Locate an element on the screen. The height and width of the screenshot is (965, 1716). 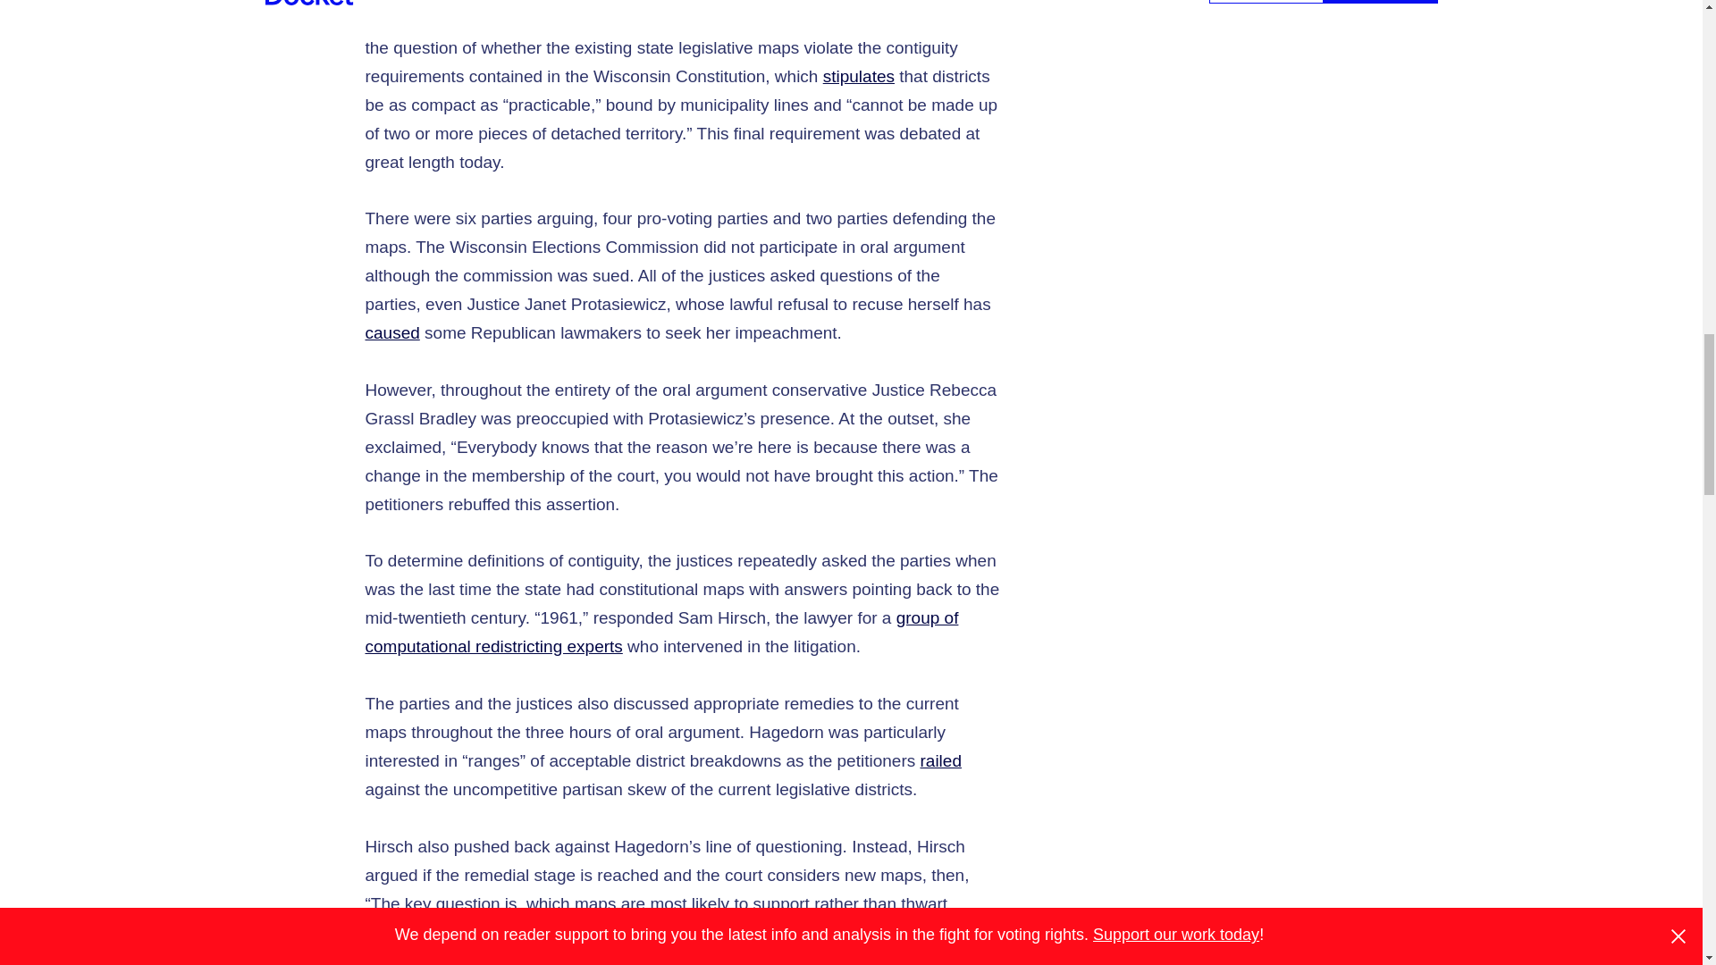
group of computational redistricting experts is located at coordinates (660, 633).